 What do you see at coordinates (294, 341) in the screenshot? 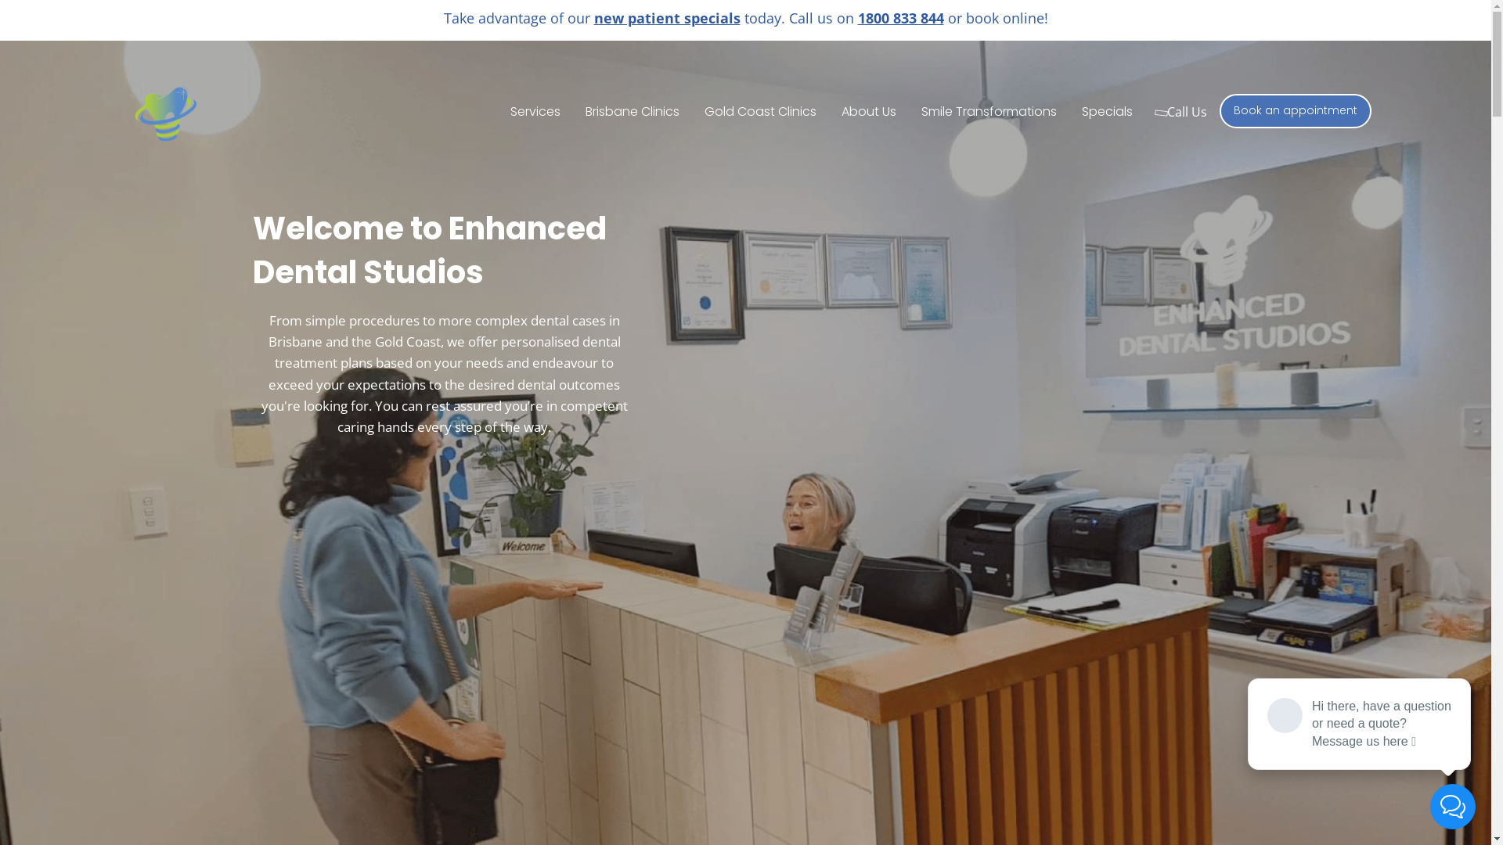
I see `Brisbane` at bounding box center [294, 341].